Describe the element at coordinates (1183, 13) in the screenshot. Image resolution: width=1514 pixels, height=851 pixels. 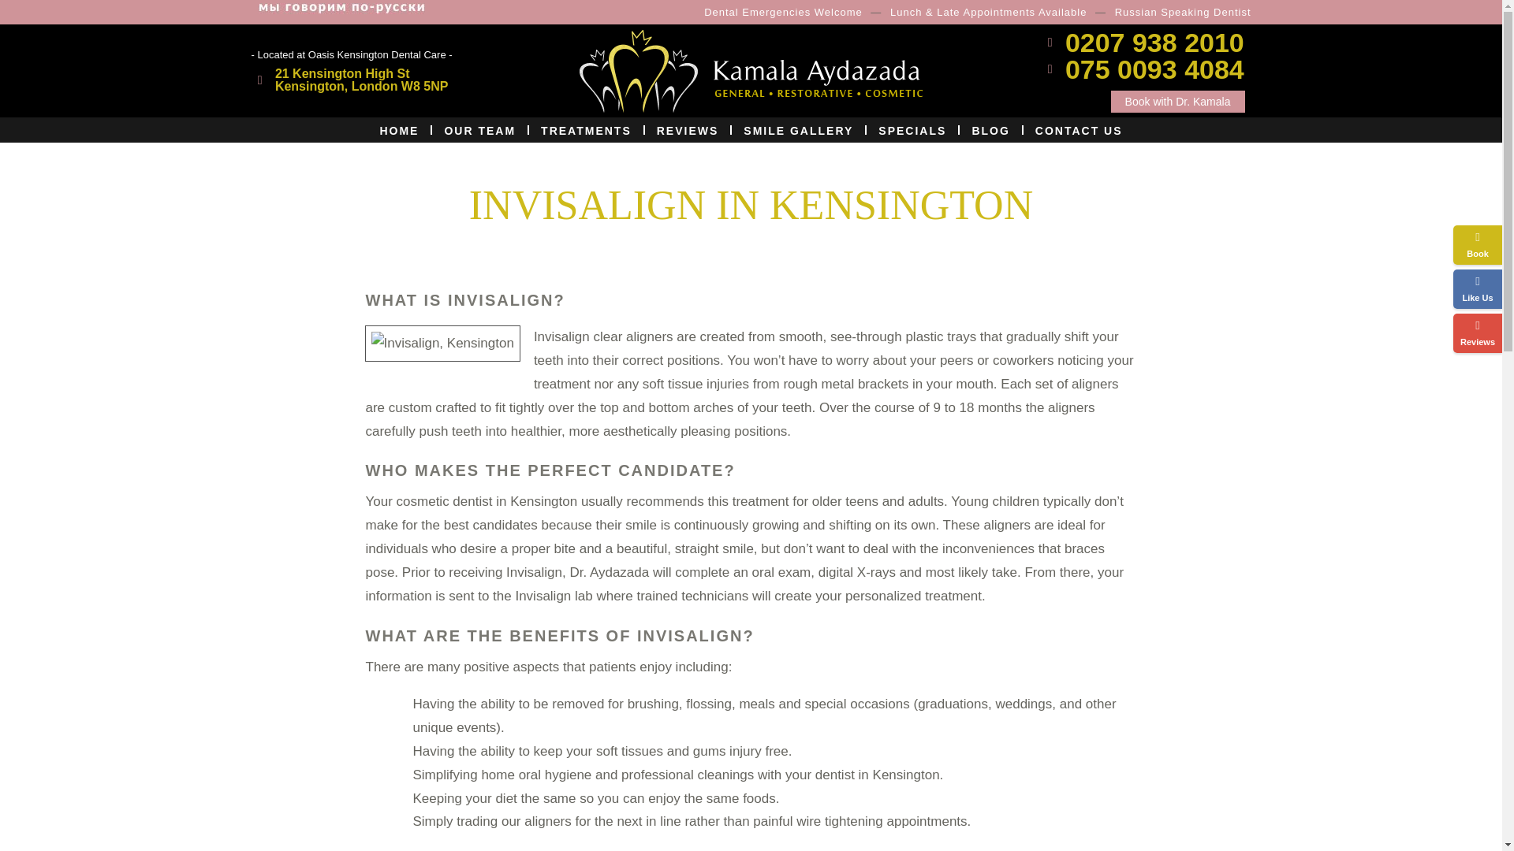
I see `HOME` at that location.